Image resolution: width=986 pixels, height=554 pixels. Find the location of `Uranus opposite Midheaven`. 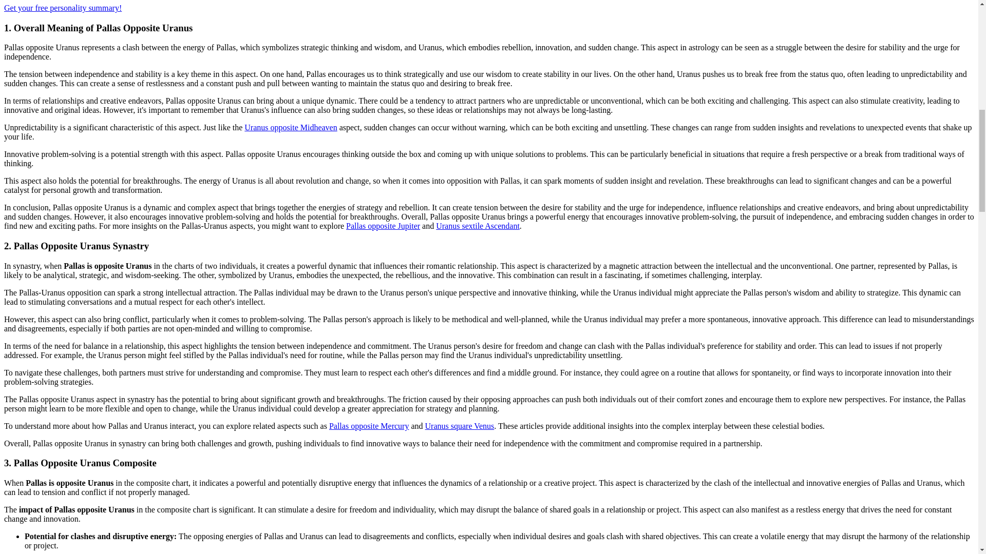

Uranus opposite Midheaven is located at coordinates (291, 127).